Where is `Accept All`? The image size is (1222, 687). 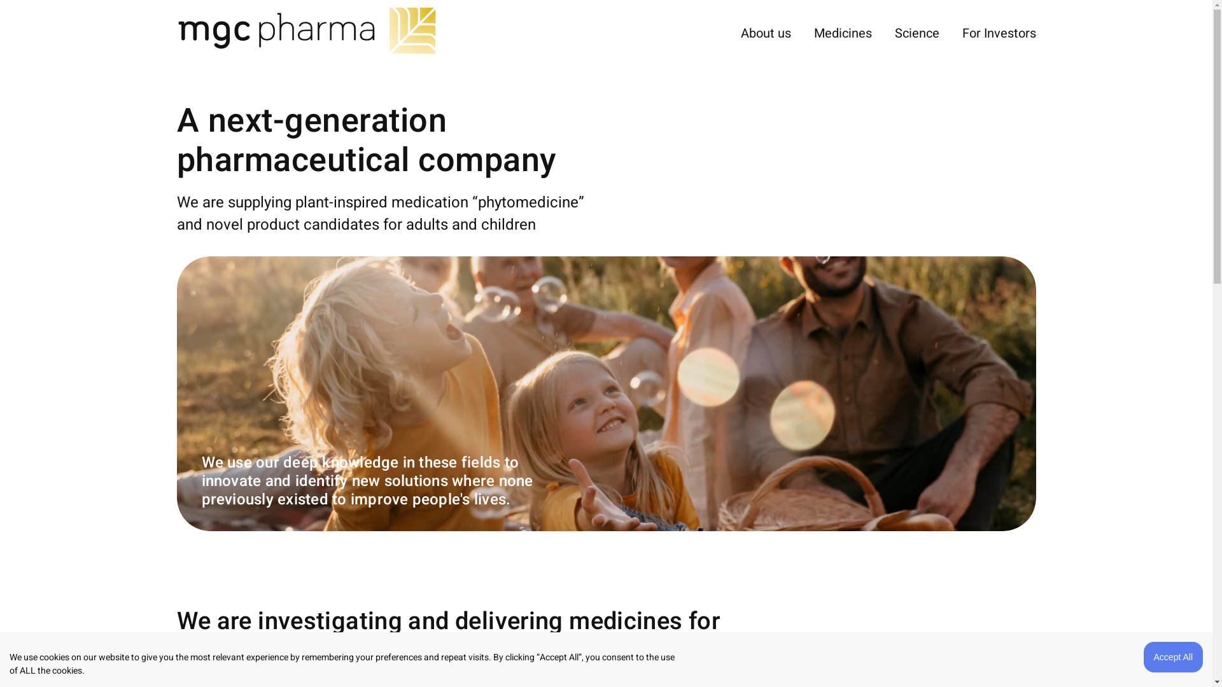
Accept All is located at coordinates (1174, 657).